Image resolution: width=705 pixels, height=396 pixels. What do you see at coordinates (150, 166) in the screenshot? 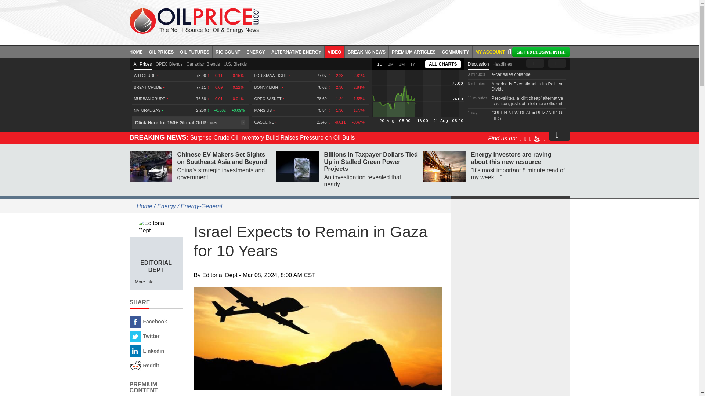
I see `Chinese EV Makers Set Sights on Southeast Asia and Beyond` at bounding box center [150, 166].